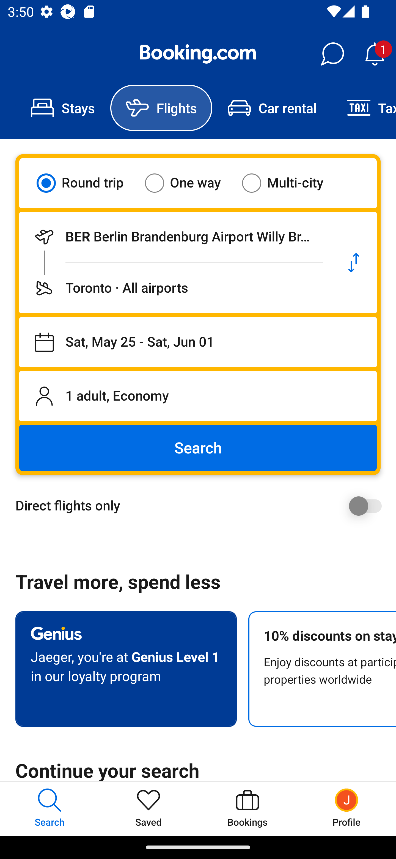  Describe the element at coordinates (332, 54) in the screenshot. I see `Messages` at that location.